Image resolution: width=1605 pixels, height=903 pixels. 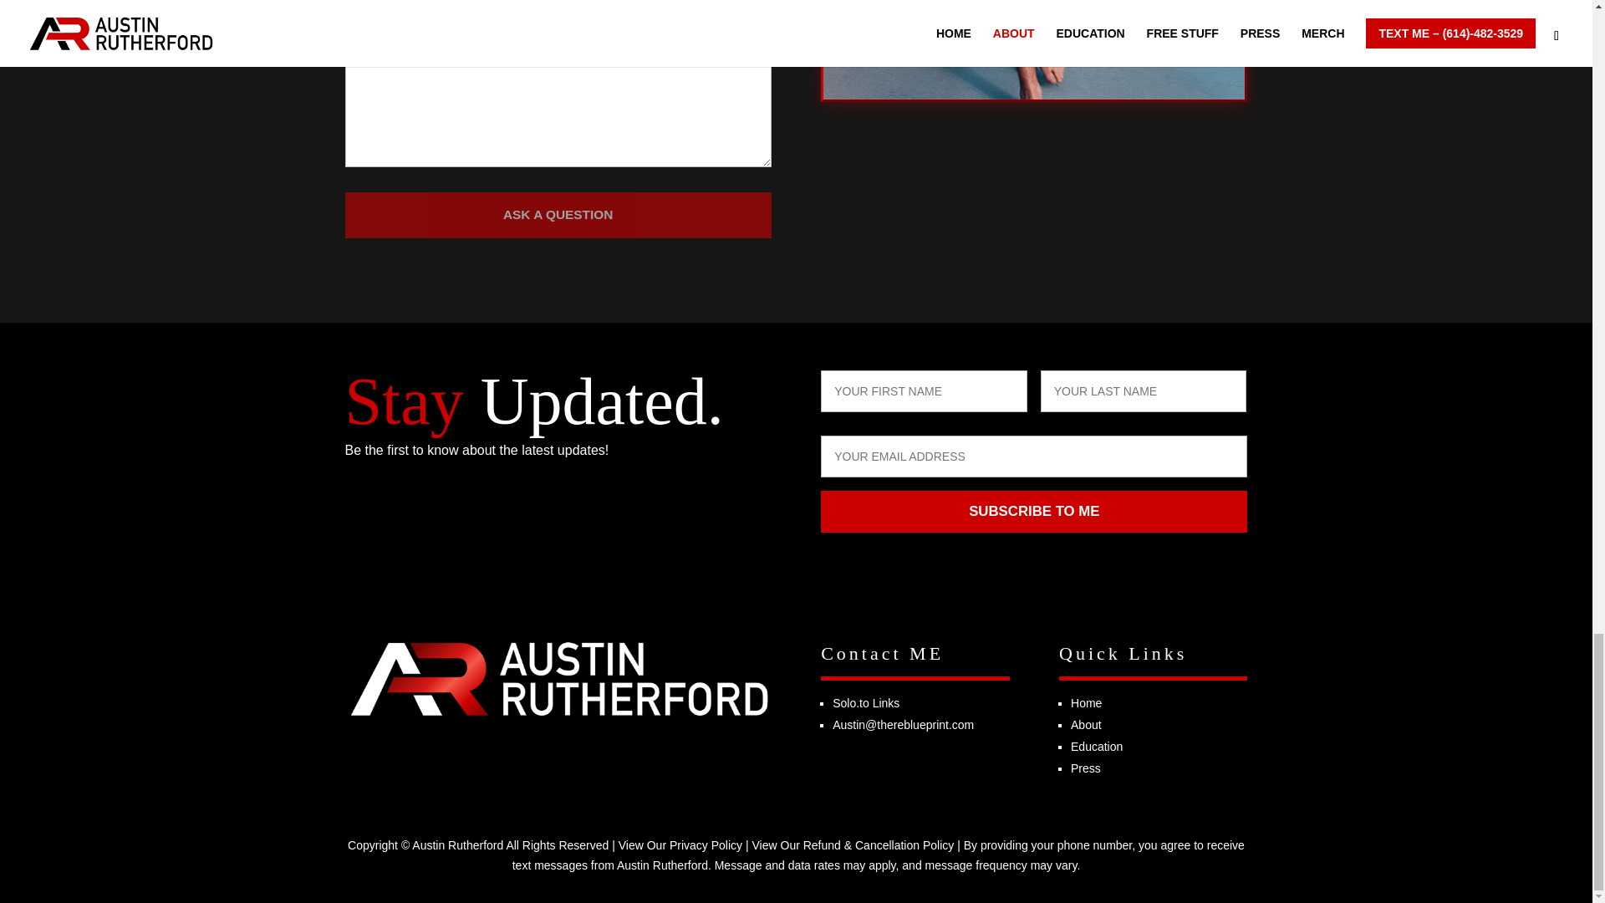 What do you see at coordinates (706, 845) in the screenshot?
I see `Privacy Policy` at bounding box center [706, 845].